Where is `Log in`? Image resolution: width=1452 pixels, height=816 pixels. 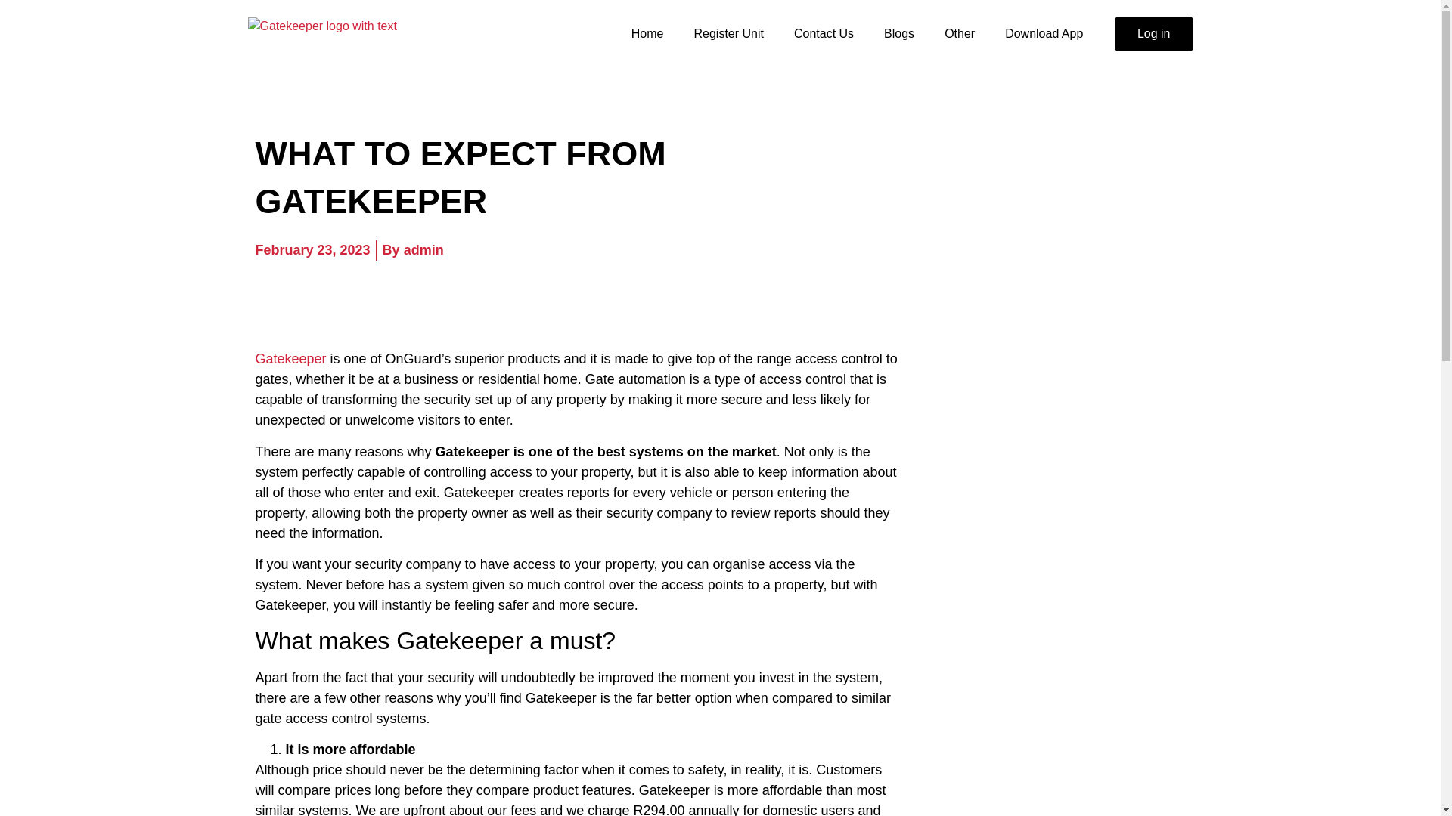 Log in is located at coordinates (1154, 33).